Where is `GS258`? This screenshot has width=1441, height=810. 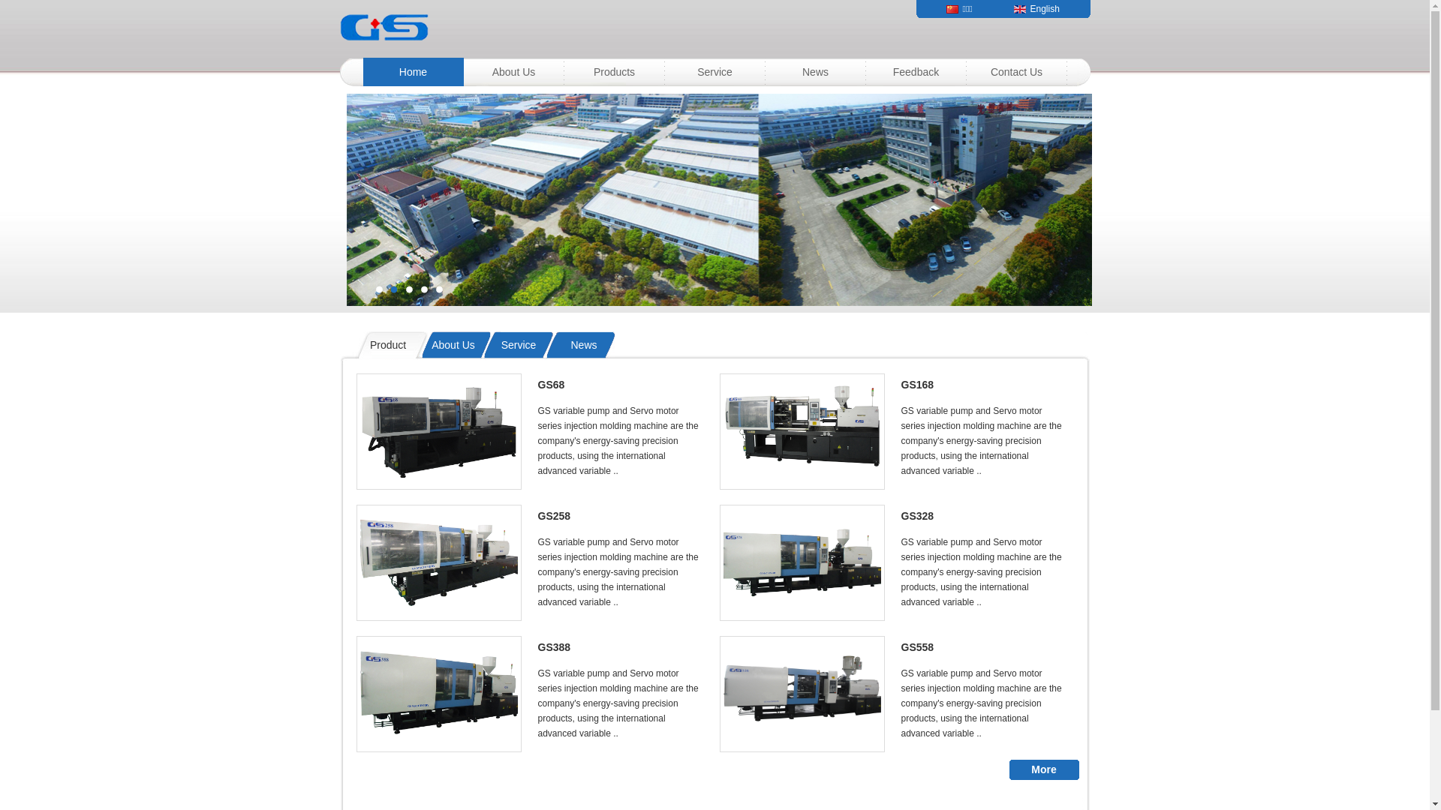
GS258 is located at coordinates (620, 516).